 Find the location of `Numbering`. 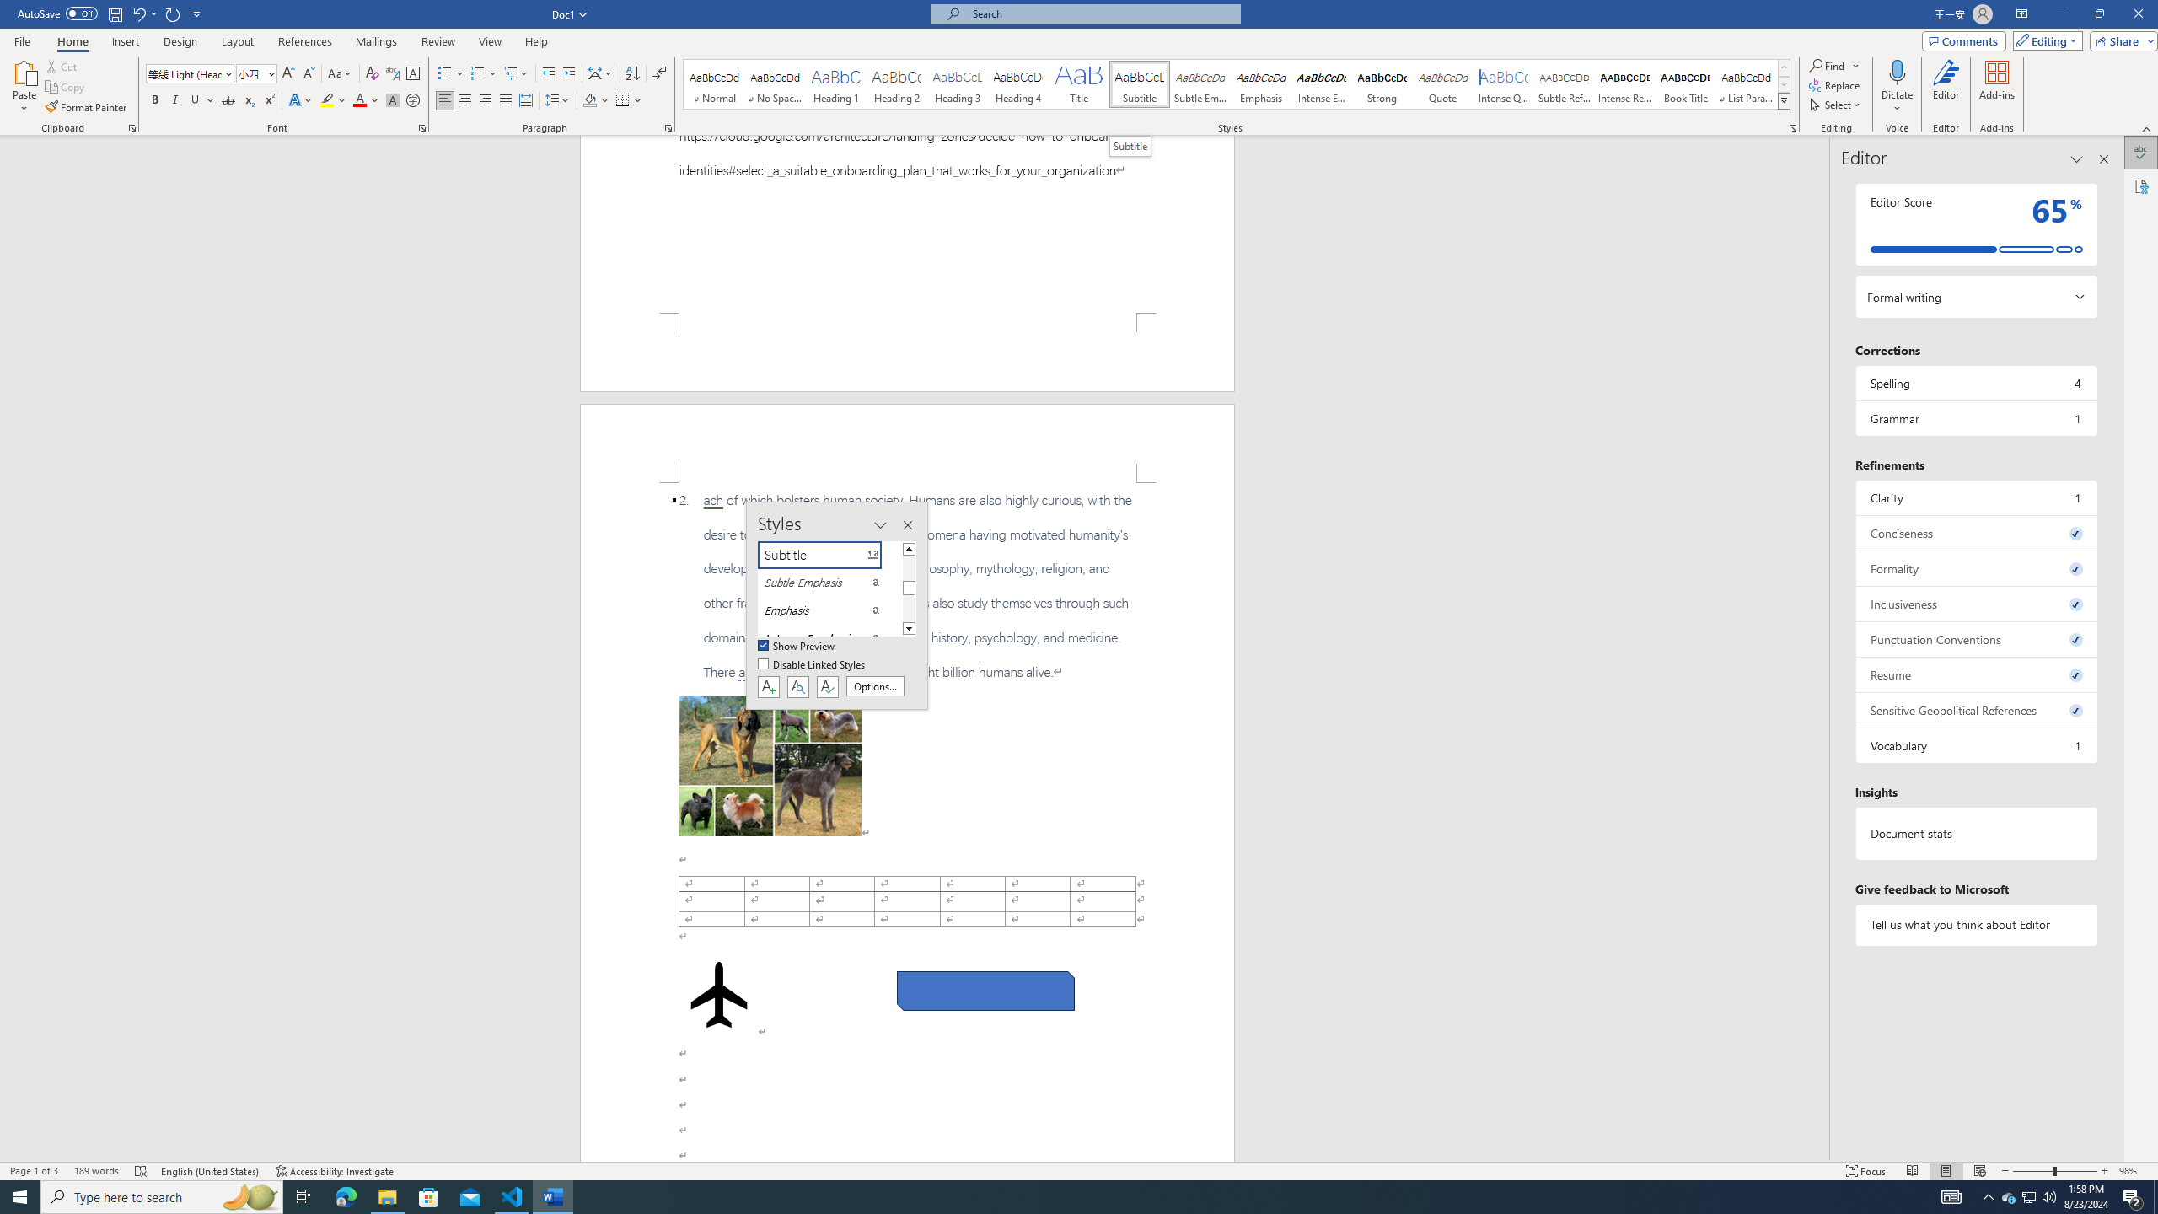

Numbering is located at coordinates (477, 74).